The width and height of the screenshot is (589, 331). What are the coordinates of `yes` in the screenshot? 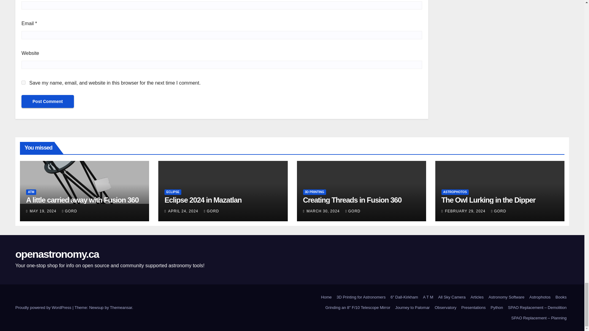 It's located at (23, 83).